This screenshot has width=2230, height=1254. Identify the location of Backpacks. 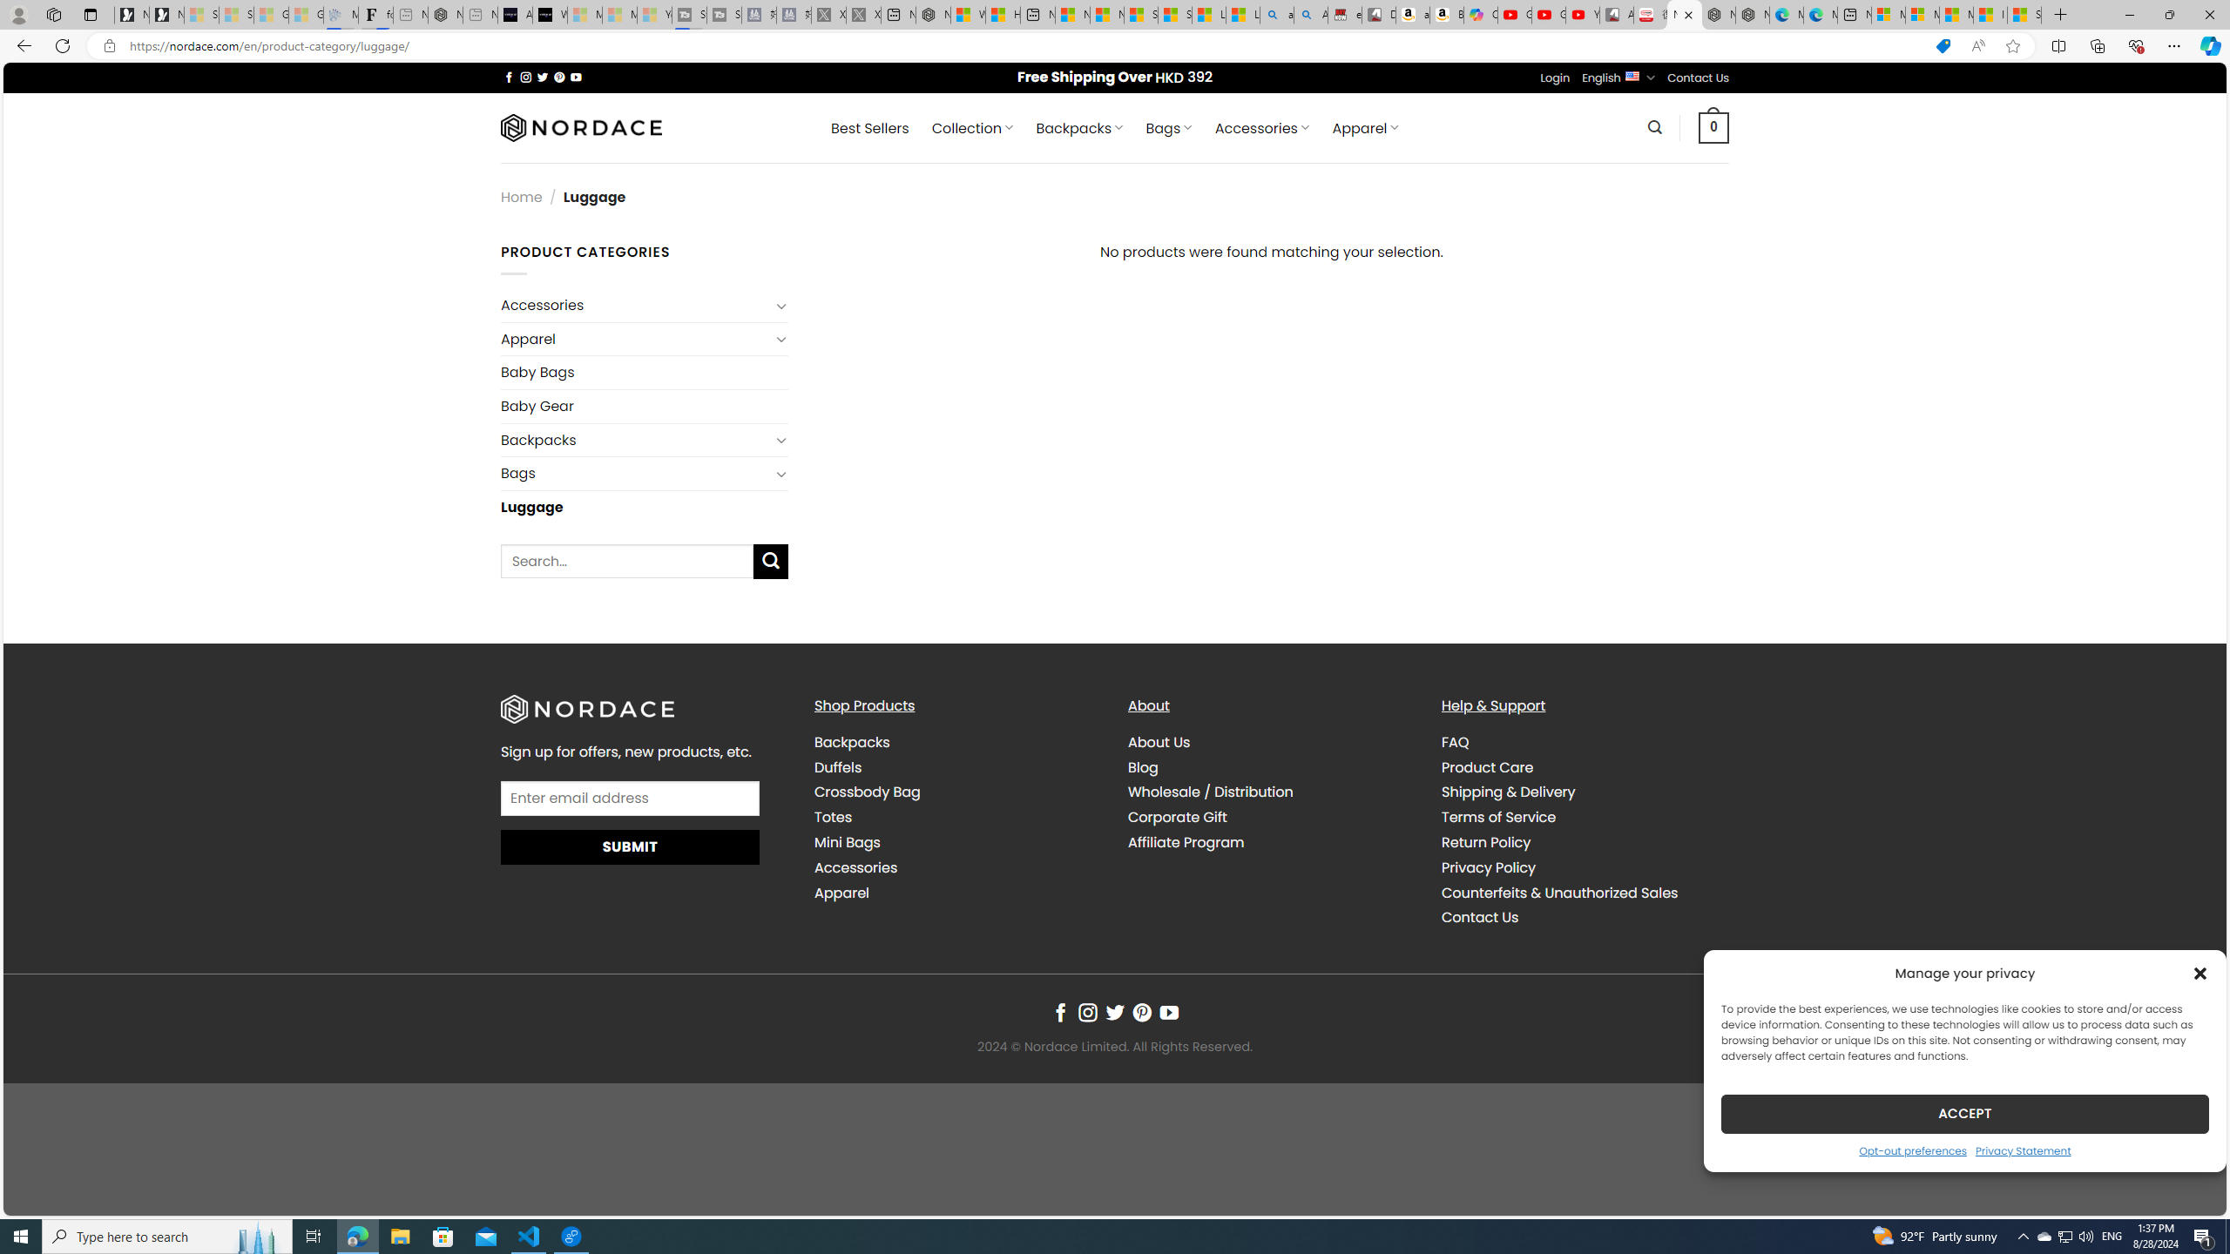
(957, 742).